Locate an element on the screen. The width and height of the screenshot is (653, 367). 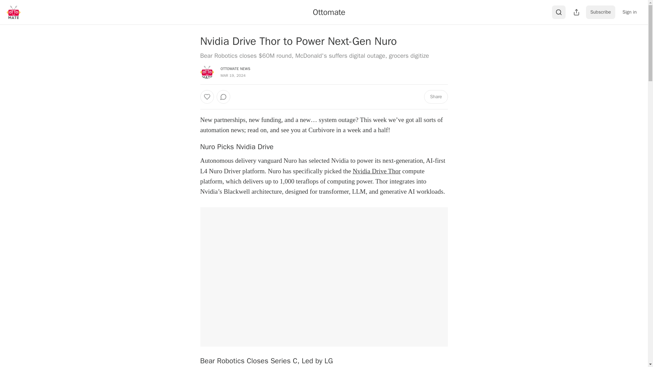
Share is located at coordinates (435, 97).